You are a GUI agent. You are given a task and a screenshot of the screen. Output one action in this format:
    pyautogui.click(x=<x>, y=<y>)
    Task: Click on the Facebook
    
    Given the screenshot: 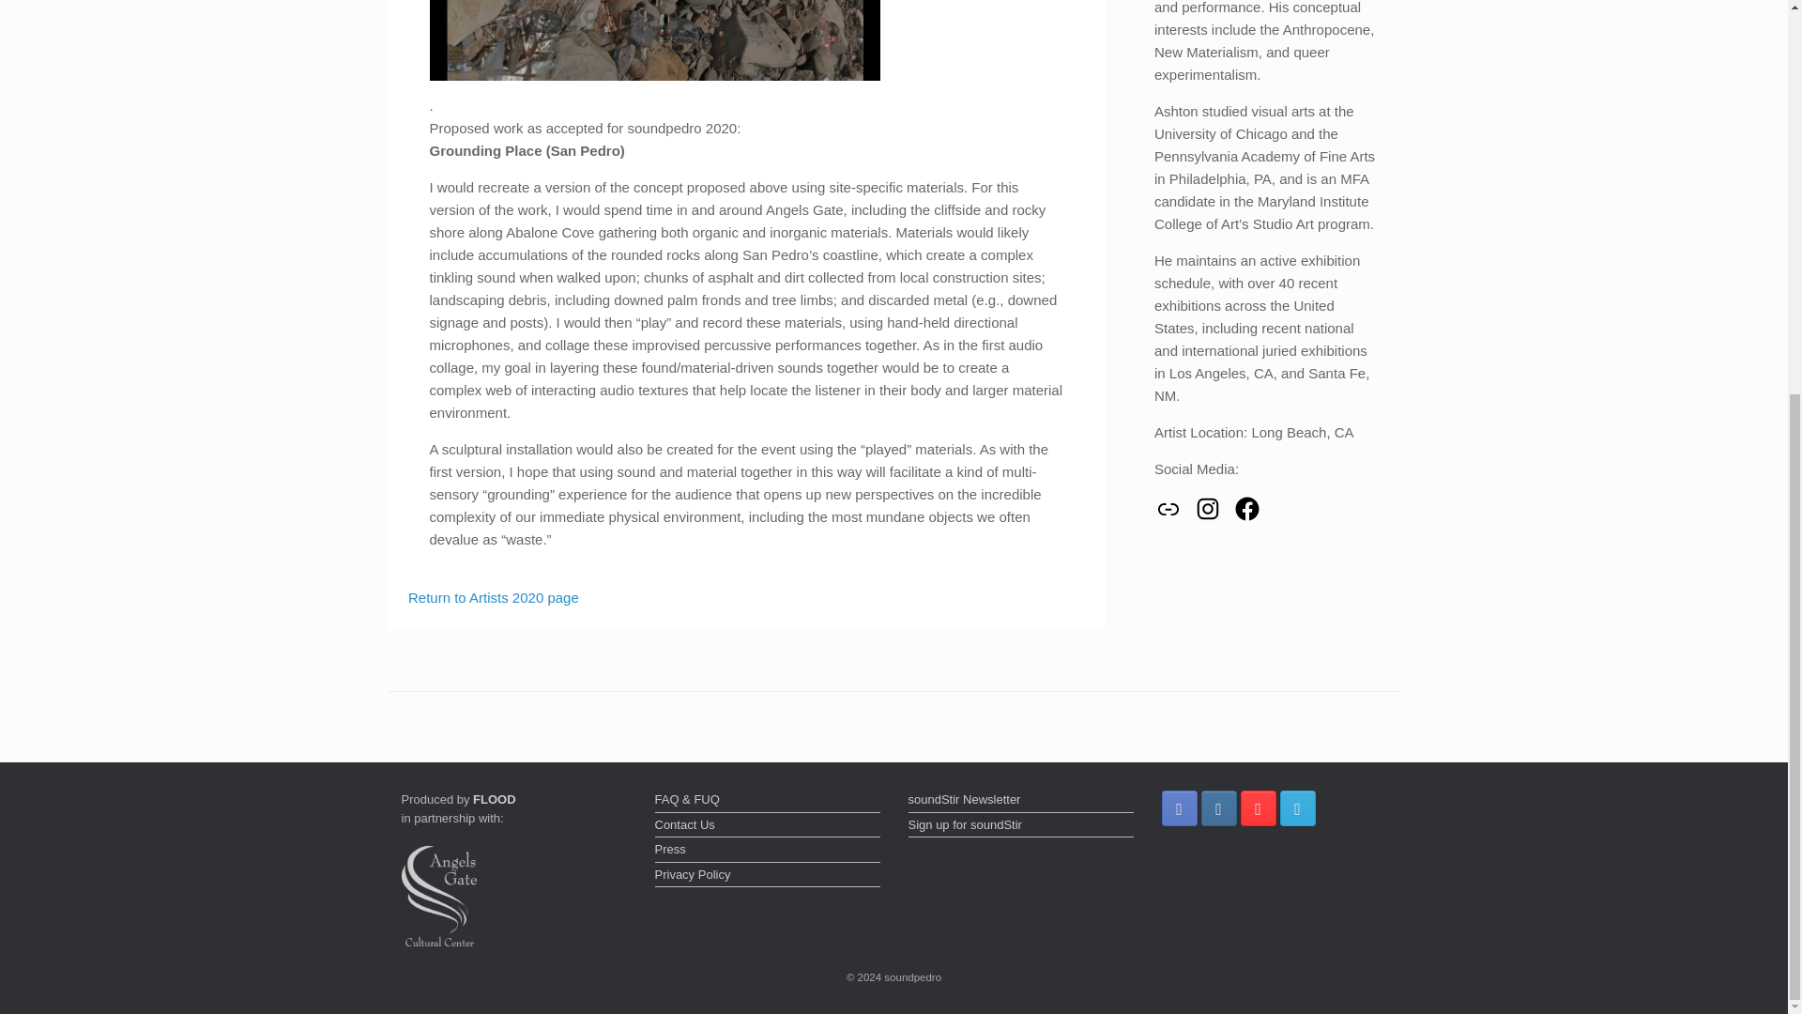 What is the action you would take?
    pyautogui.click(x=1246, y=509)
    